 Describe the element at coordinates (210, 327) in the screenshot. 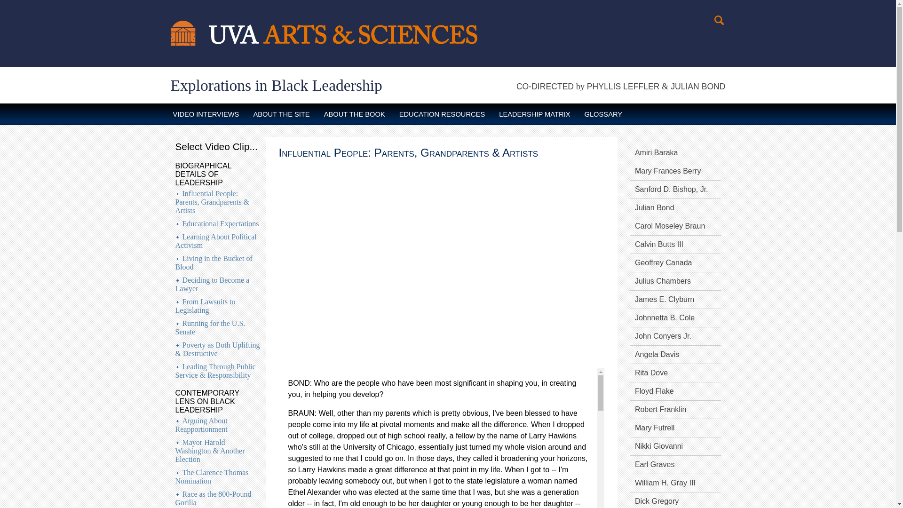

I see `Running for the U.S. Senate` at that location.